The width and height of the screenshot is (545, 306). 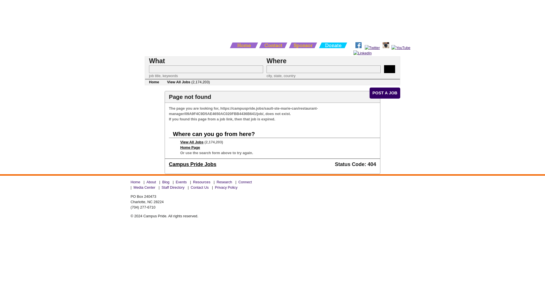 I want to click on About, so click(x=151, y=182).